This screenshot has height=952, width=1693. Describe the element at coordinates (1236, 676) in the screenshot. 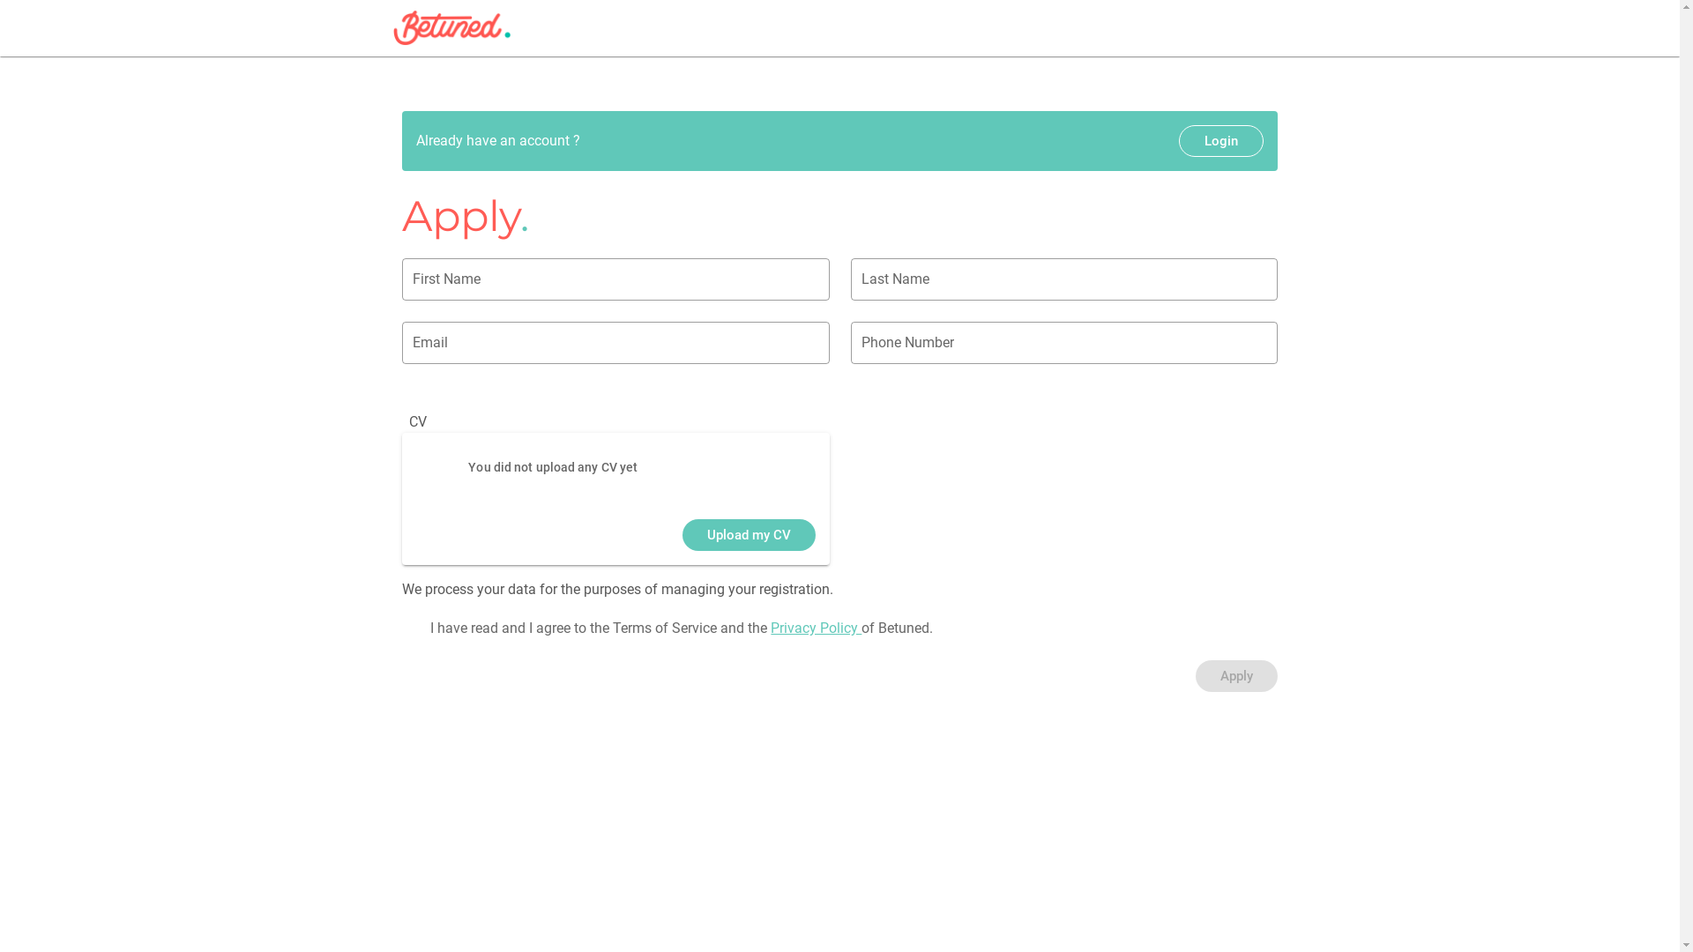

I see `Apply` at that location.